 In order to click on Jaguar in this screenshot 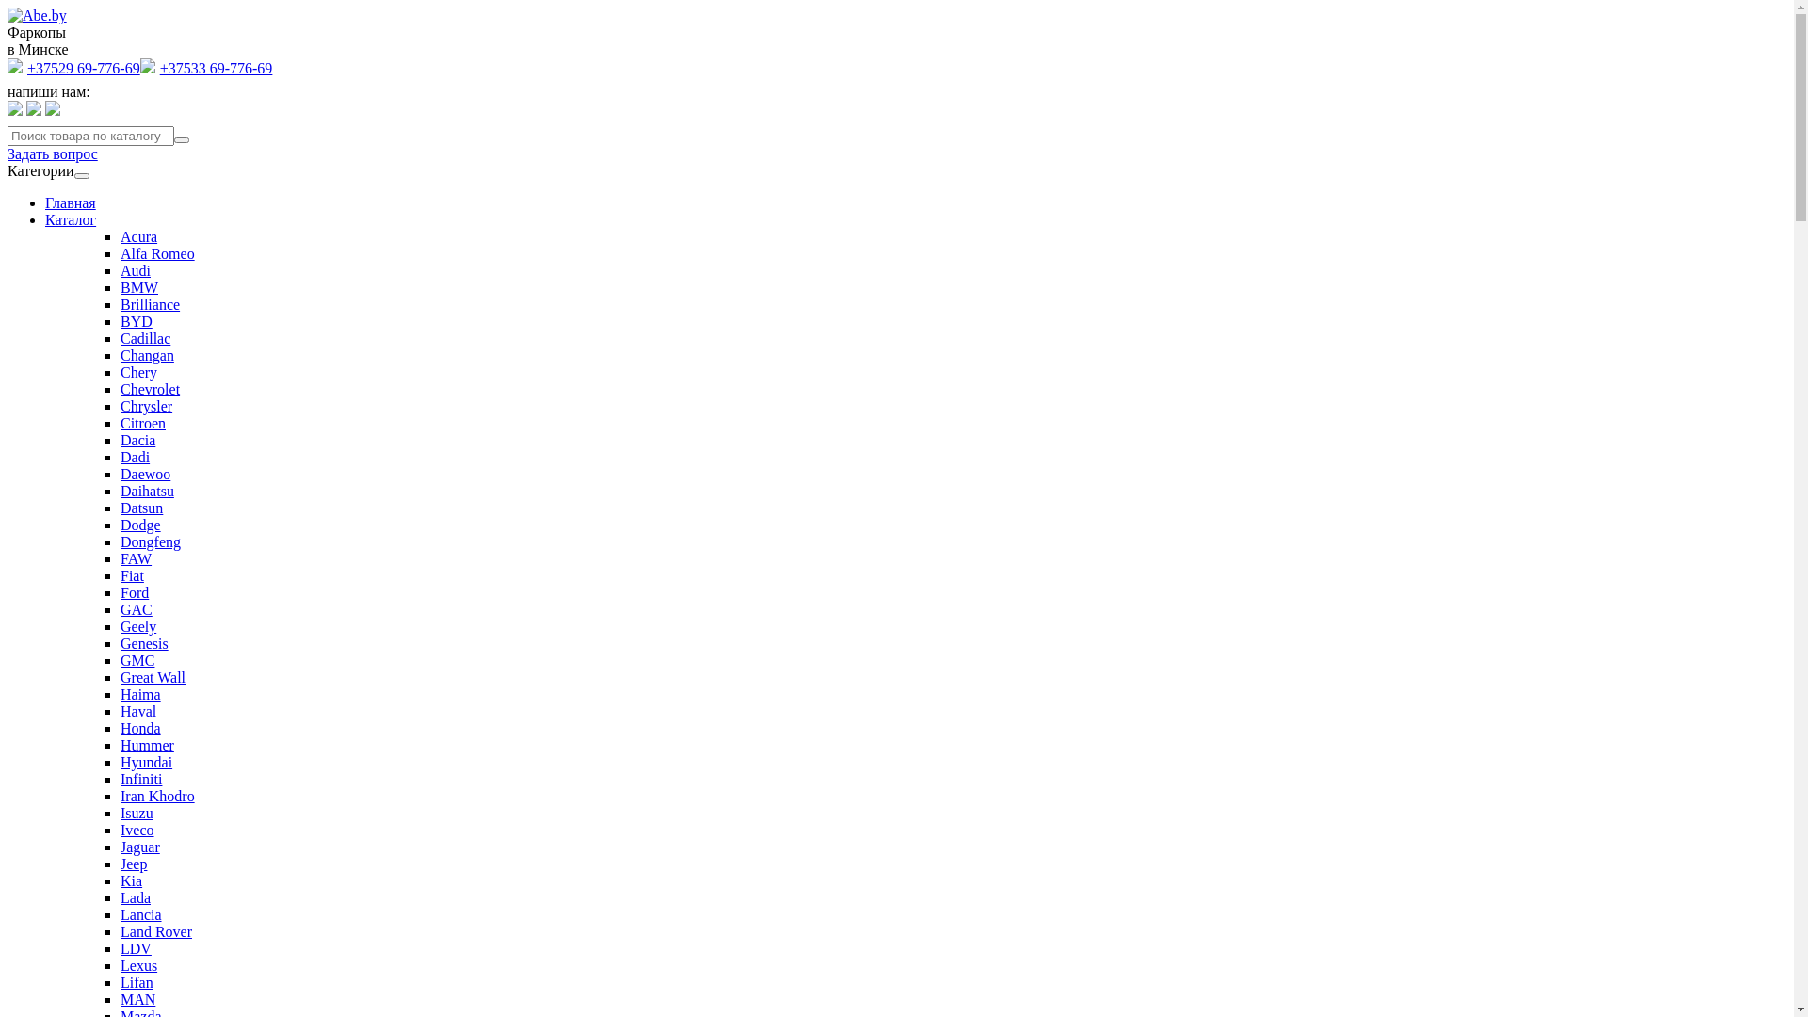, I will do `click(140, 847)`.